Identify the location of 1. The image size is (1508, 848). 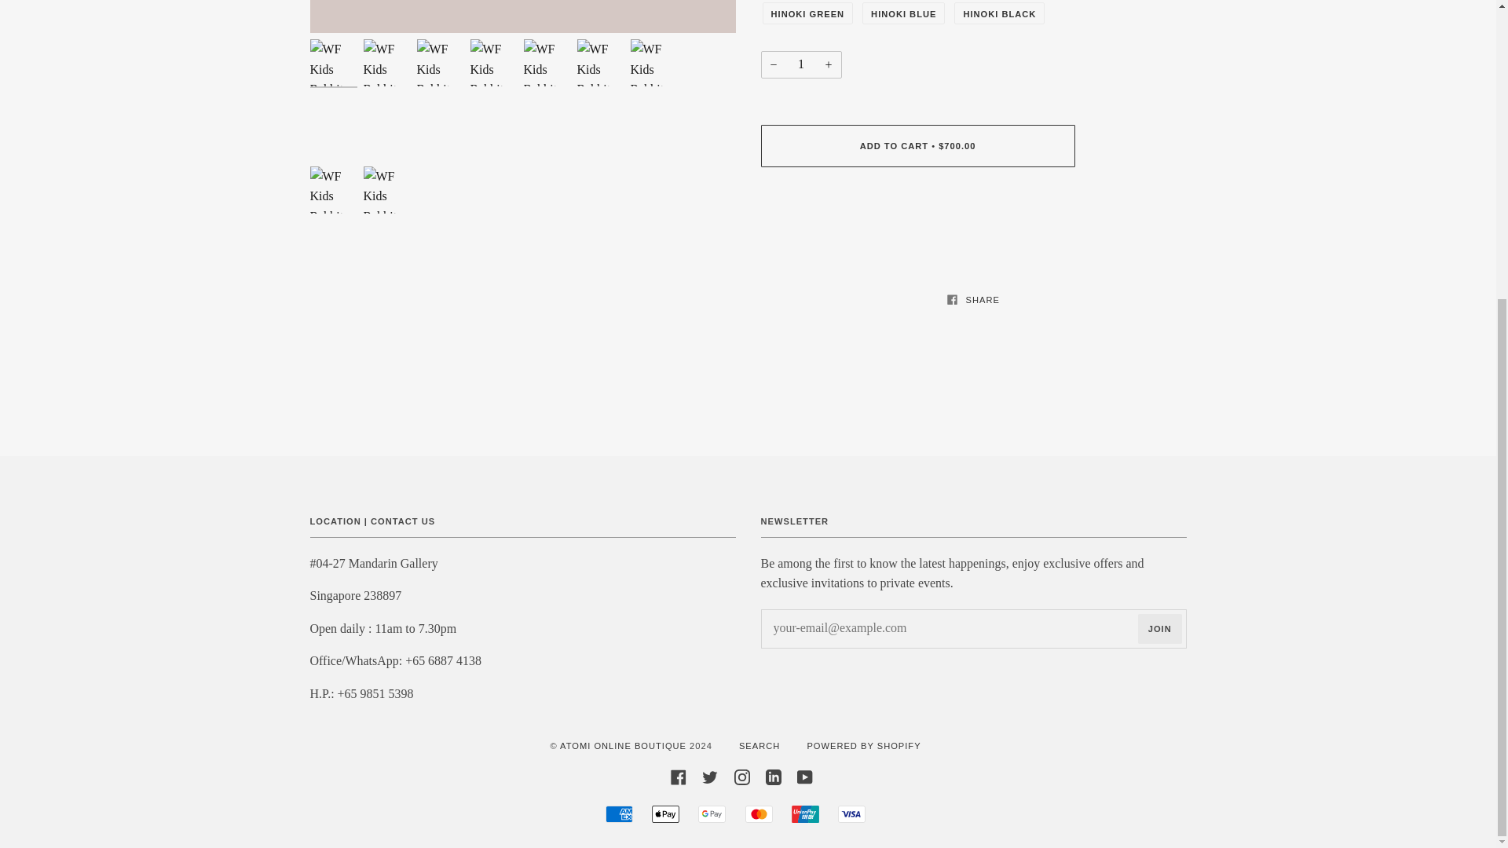
(800, 64).